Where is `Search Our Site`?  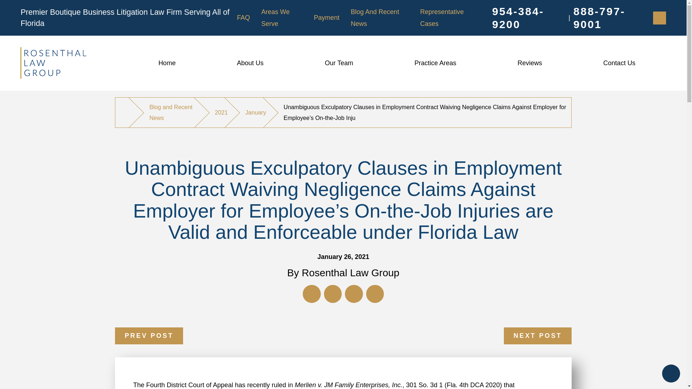 Search Our Site is located at coordinates (660, 18).